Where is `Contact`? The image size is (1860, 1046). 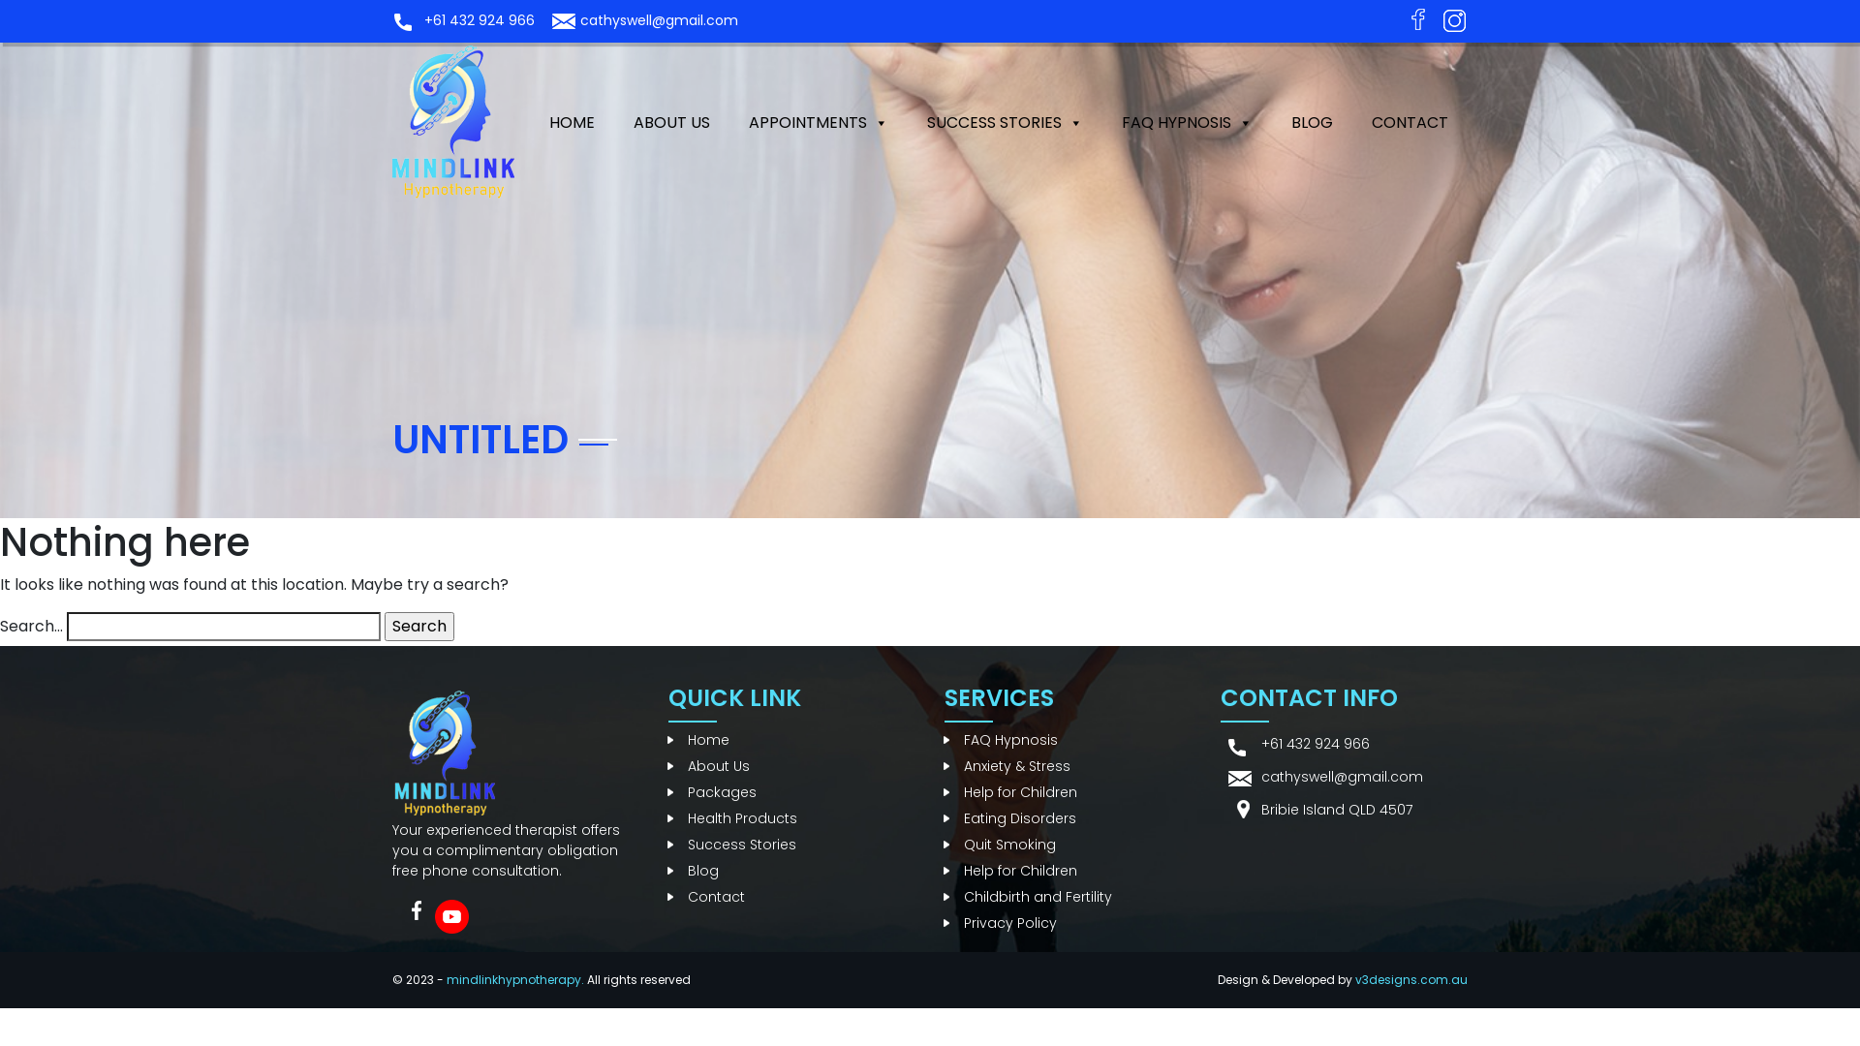
Contact is located at coordinates (707, 897).